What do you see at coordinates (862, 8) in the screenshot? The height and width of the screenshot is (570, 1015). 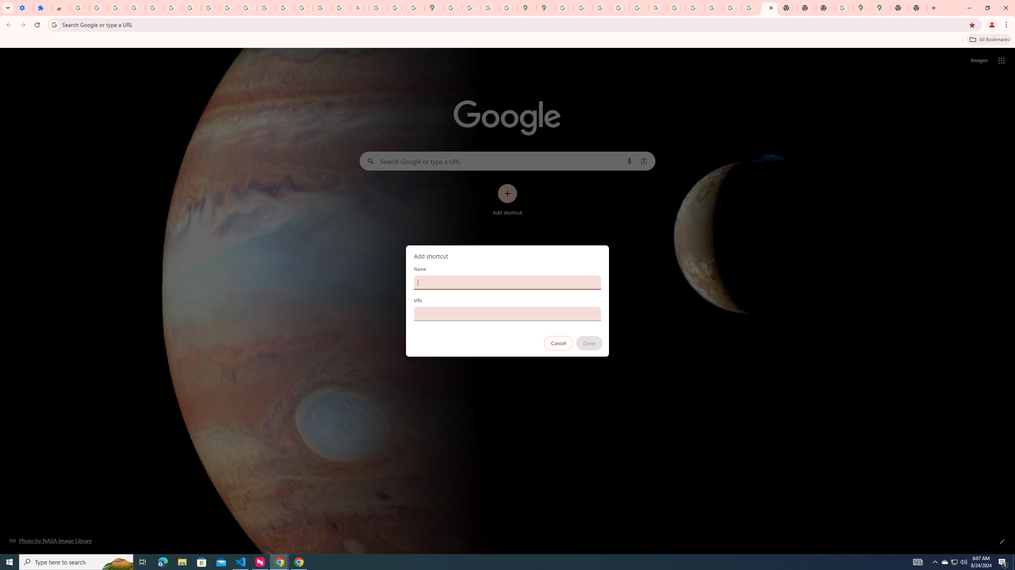 I see `Google Maps` at bounding box center [862, 8].